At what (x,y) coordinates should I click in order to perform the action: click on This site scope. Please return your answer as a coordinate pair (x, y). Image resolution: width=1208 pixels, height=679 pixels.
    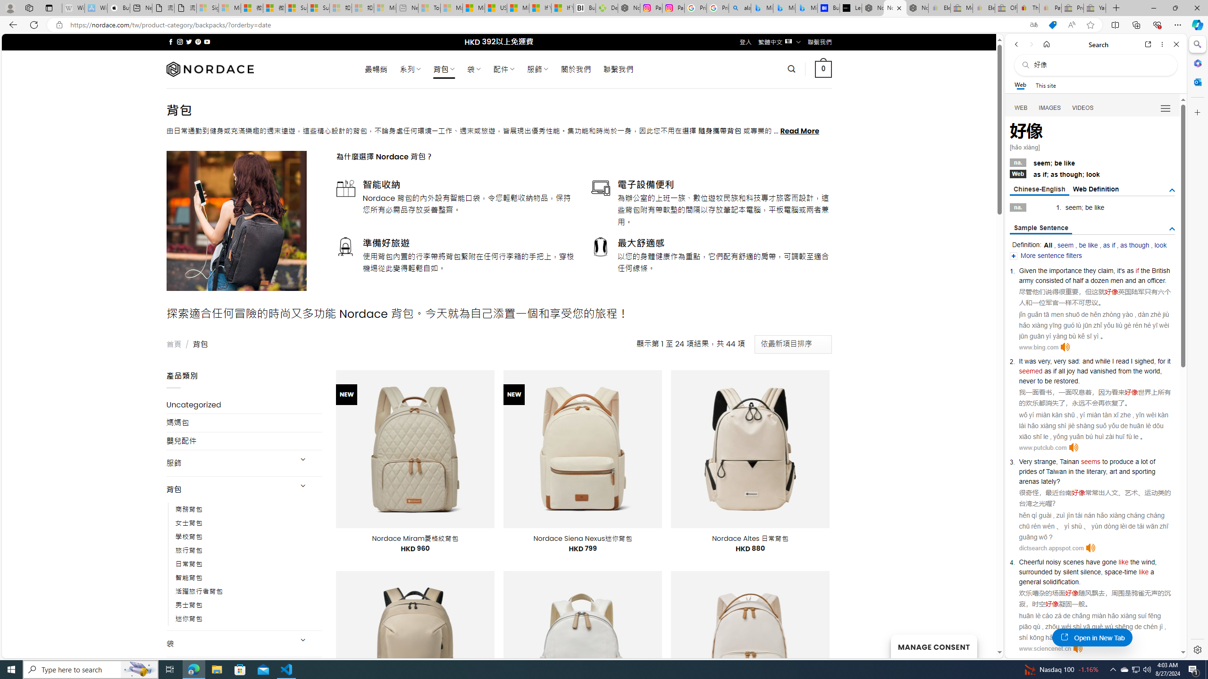
    Looking at the image, I should click on (1045, 85).